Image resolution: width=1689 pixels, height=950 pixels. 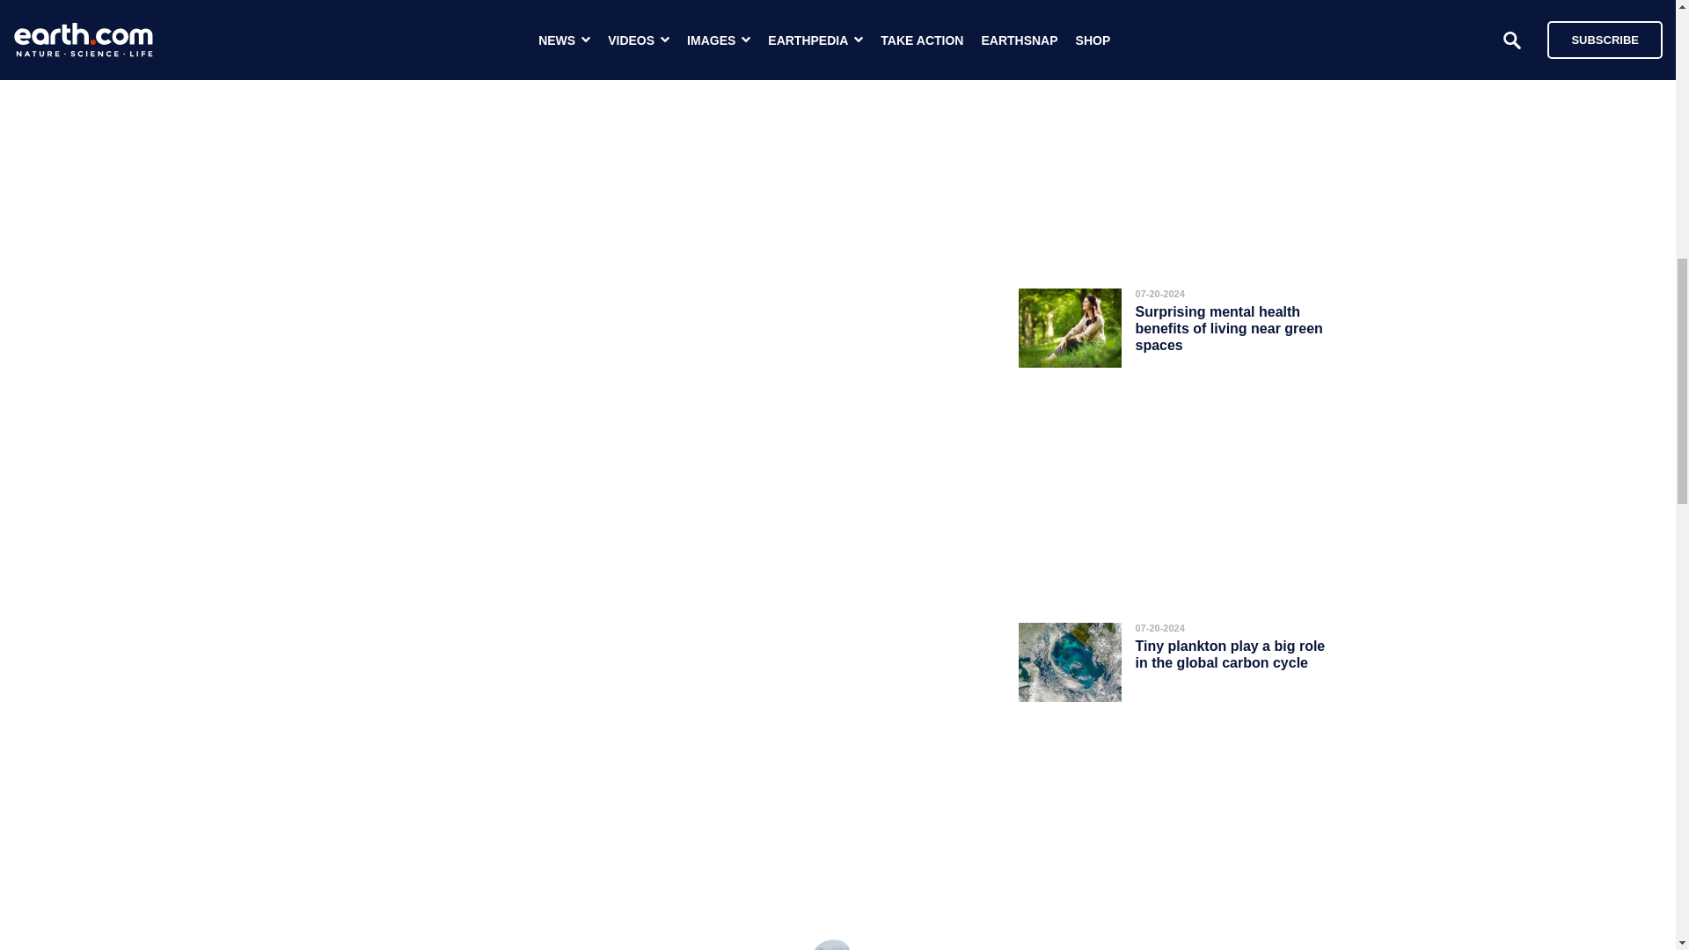 What do you see at coordinates (1230, 654) in the screenshot?
I see `Tiny plankton play a big role in the global carbon cycle` at bounding box center [1230, 654].